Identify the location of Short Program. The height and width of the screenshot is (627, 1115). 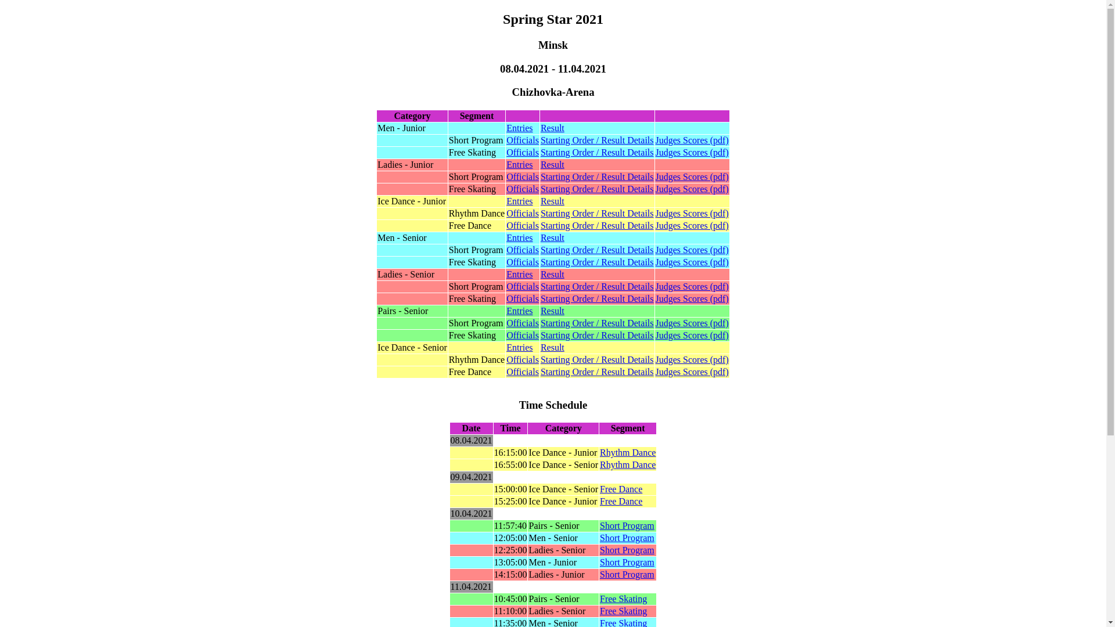
(627, 562).